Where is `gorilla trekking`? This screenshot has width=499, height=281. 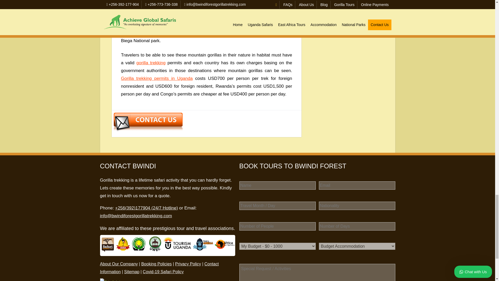 gorilla trekking is located at coordinates (151, 63).